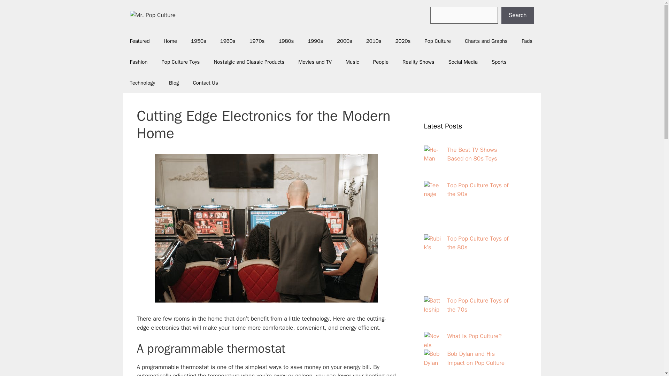  I want to click on 2020s, so click(403, 41).